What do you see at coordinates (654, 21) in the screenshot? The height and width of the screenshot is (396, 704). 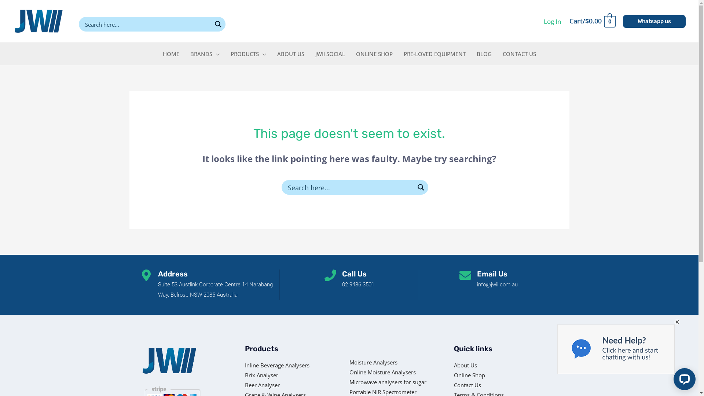 I see `Whatsapp us` at bounding box center [654, 21].